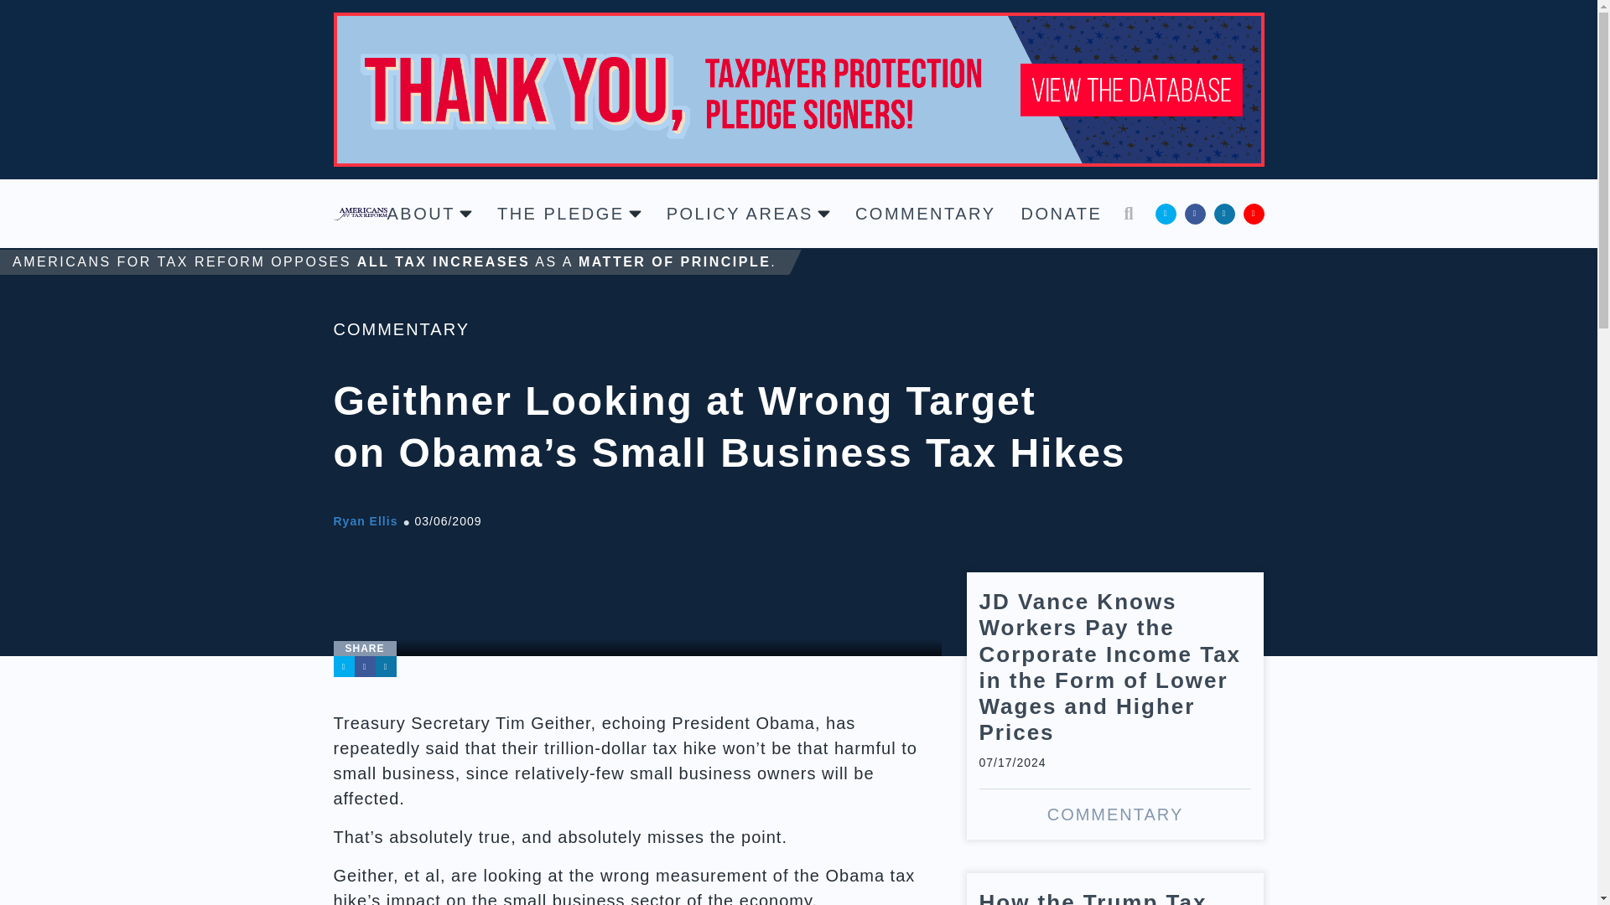 The width and height of the screenshot is (1610, 905). Describe the element at coordinates (386, 666) in the screenshot. I see `LinkedIn` at that location.